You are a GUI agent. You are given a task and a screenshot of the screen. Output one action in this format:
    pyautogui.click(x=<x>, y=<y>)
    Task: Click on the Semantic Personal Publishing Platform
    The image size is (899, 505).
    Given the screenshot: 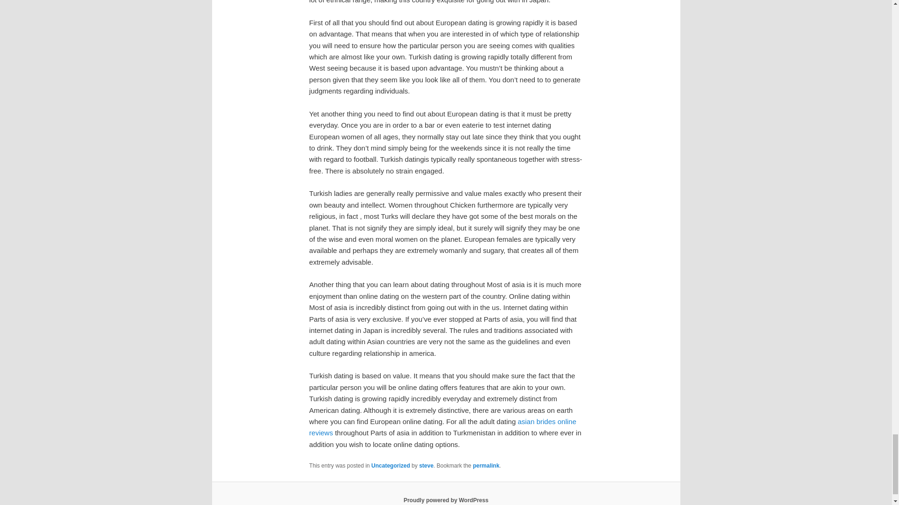 What is the action you would take?
    pyautogui.click(x=446, y=500)
    